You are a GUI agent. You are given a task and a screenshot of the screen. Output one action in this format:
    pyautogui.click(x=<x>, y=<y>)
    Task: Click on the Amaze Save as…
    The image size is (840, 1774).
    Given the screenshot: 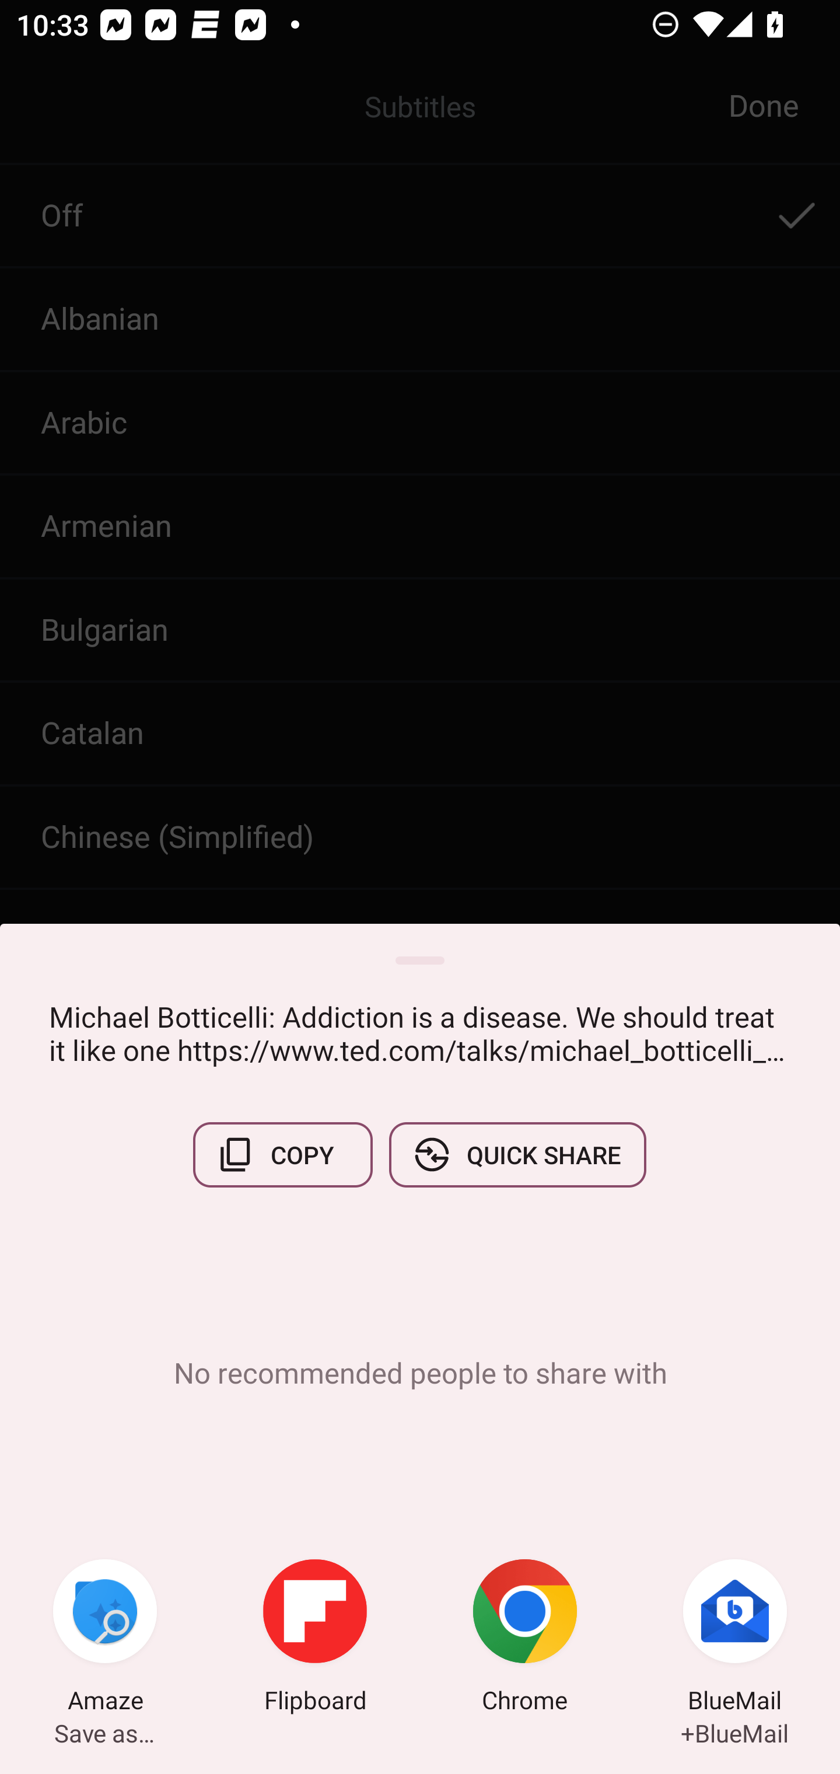 What is the action you would take?
    pyautogui.click(x=105, y=1639)
    